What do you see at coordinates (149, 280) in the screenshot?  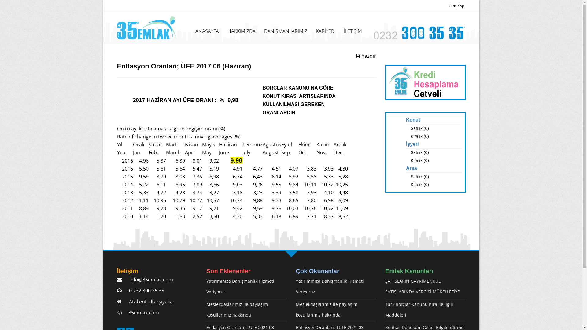 I see `info@35emlak.com` at bounding box center [149, 280].